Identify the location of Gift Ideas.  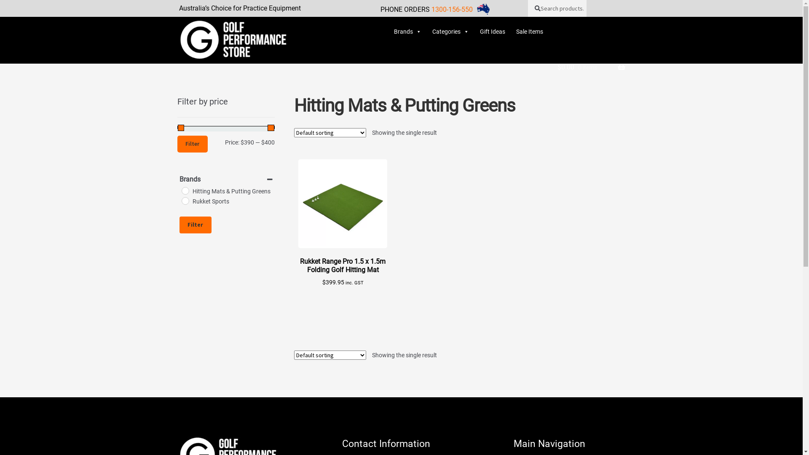
(493, 26).